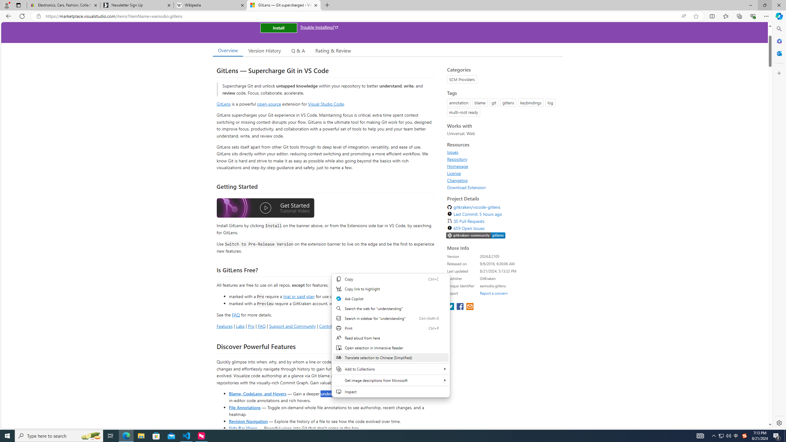 The image size is (786, 442). Describe the element at coordinates (469, 307) in the screenshot. I see `share extension on email` at that location.